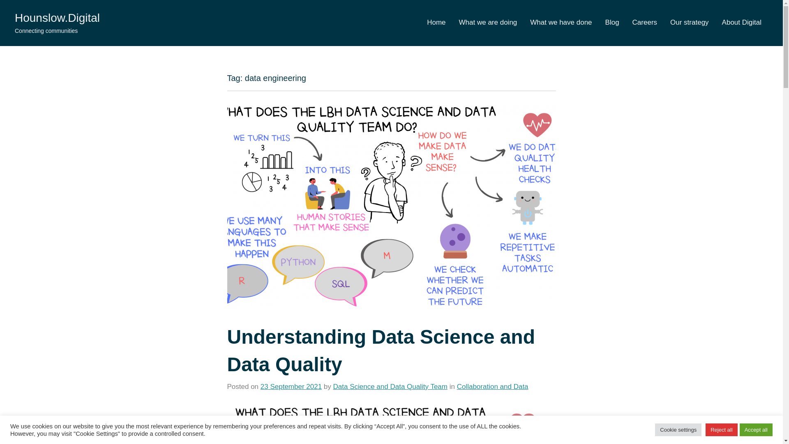  What do you see at coordinates (756, 430) in the screenshot?
I see `Accept all` at bounding box center [756, 430].